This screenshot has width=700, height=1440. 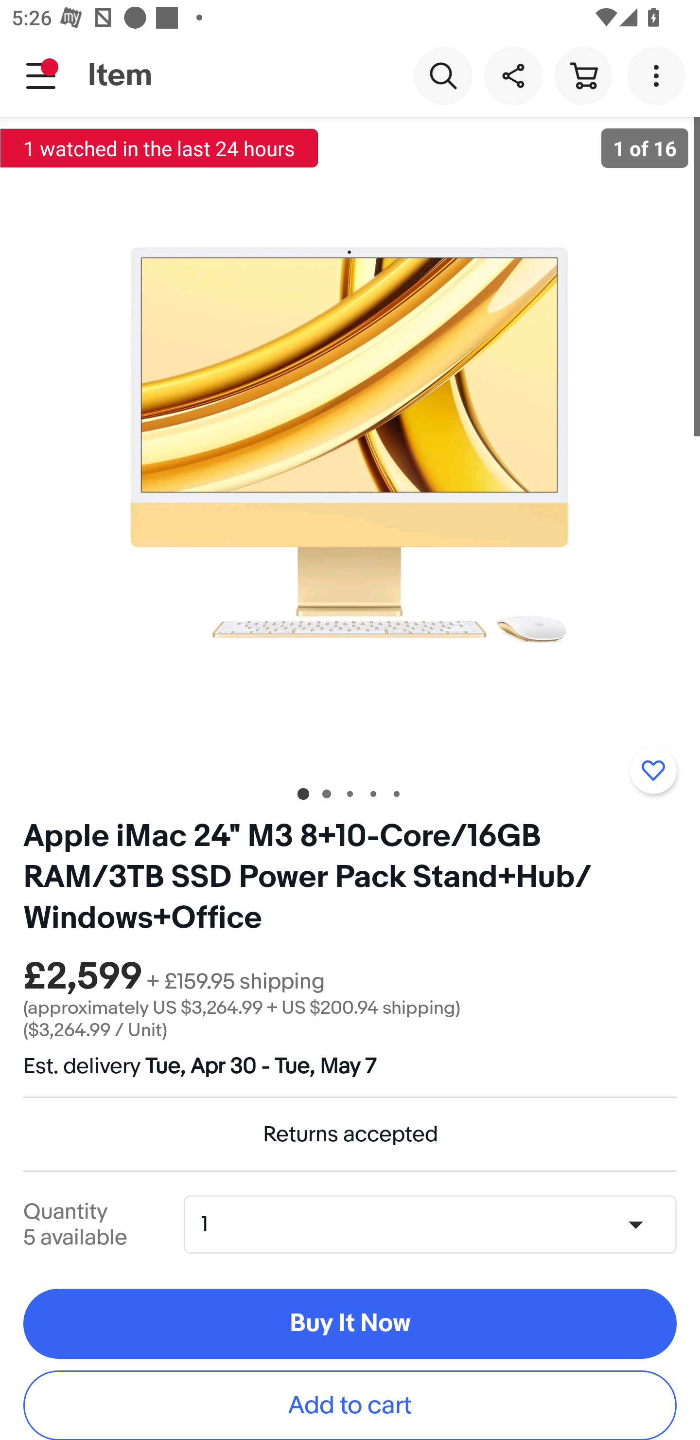 What do you see at coordinates (436, 1224) in the screenshot?
I see `Quantity,1,5 available 1` at bounding box center [436, 1224].